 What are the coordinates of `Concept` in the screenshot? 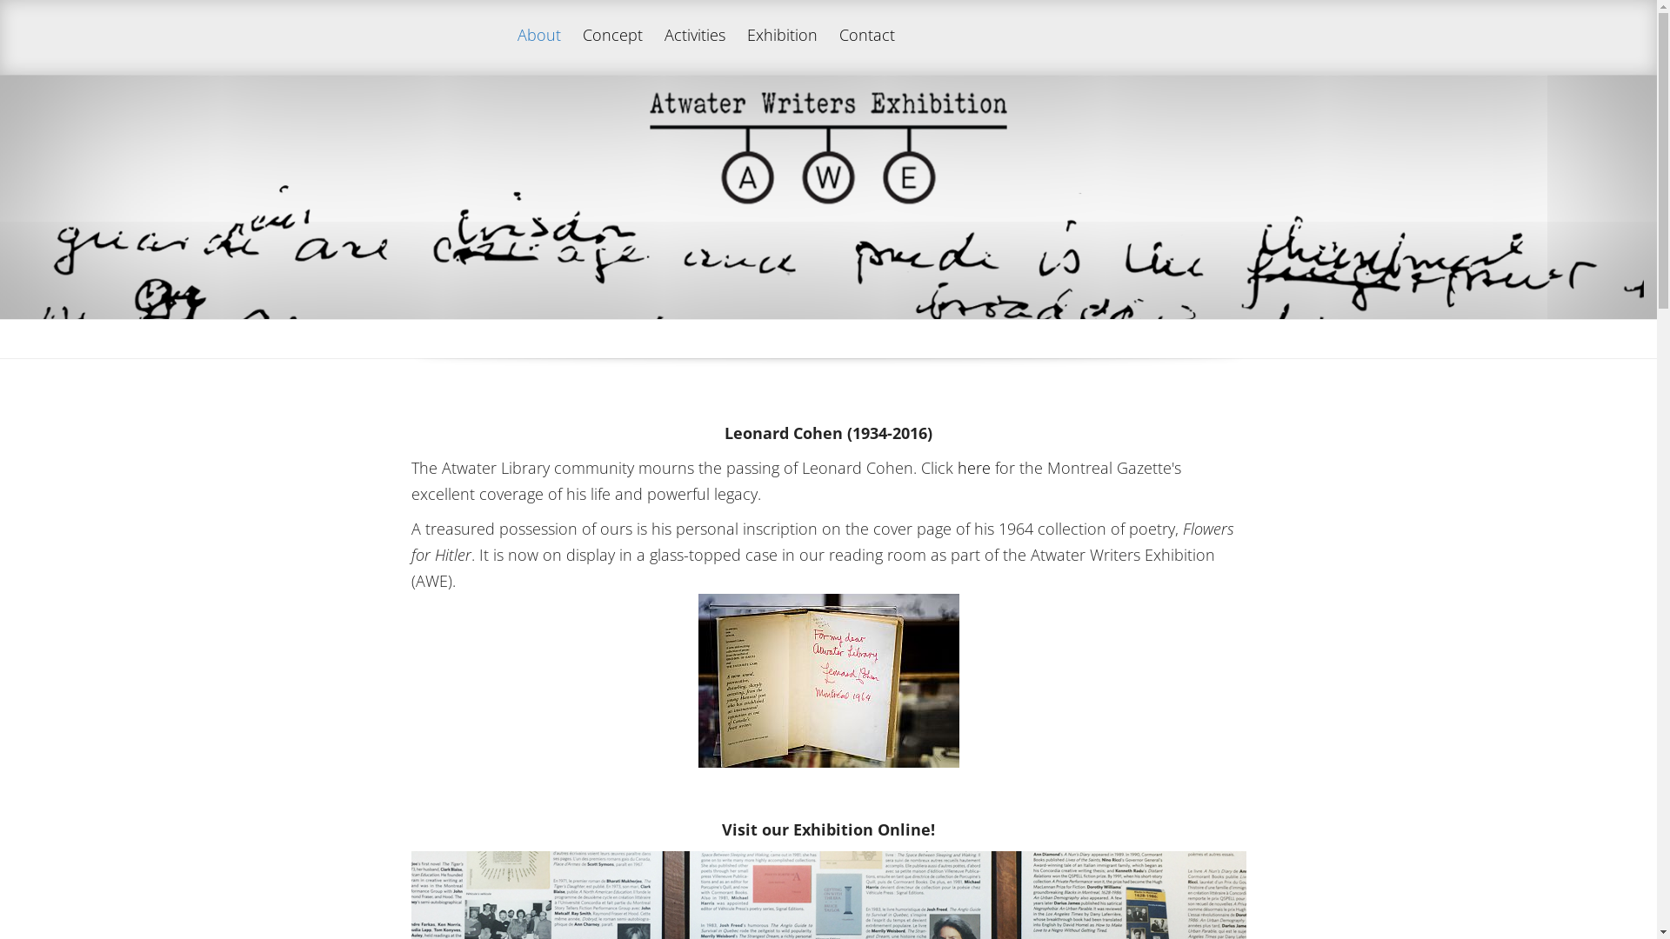 It's located at (612, 50).